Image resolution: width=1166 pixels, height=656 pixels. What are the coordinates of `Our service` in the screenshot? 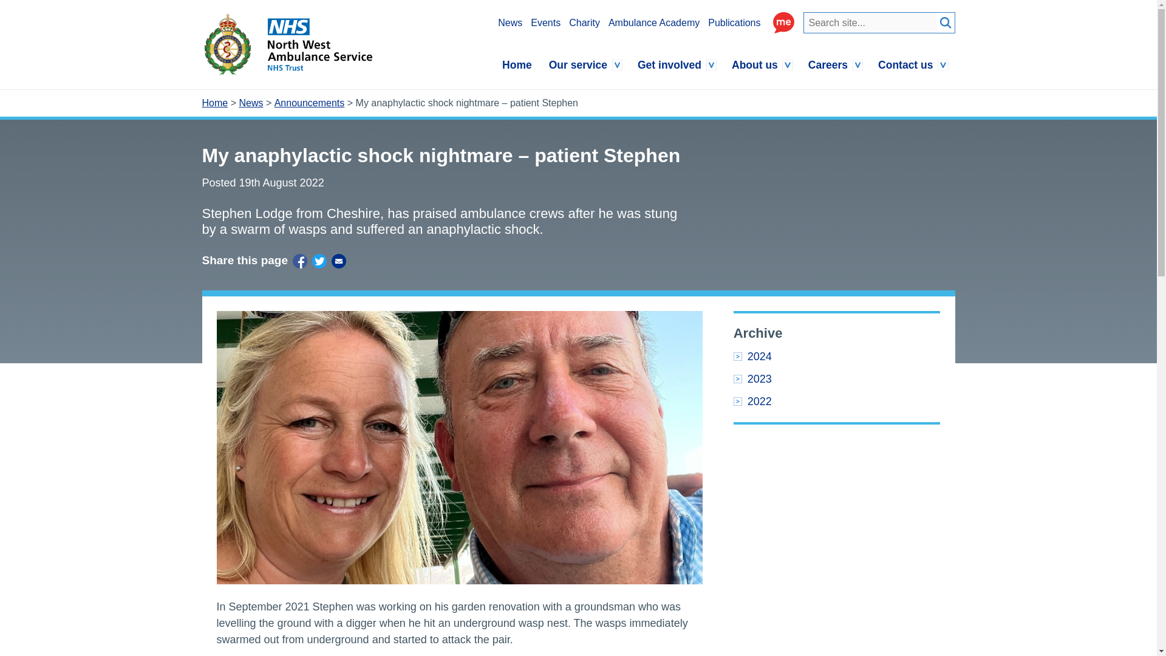 It's located at (585, 64).